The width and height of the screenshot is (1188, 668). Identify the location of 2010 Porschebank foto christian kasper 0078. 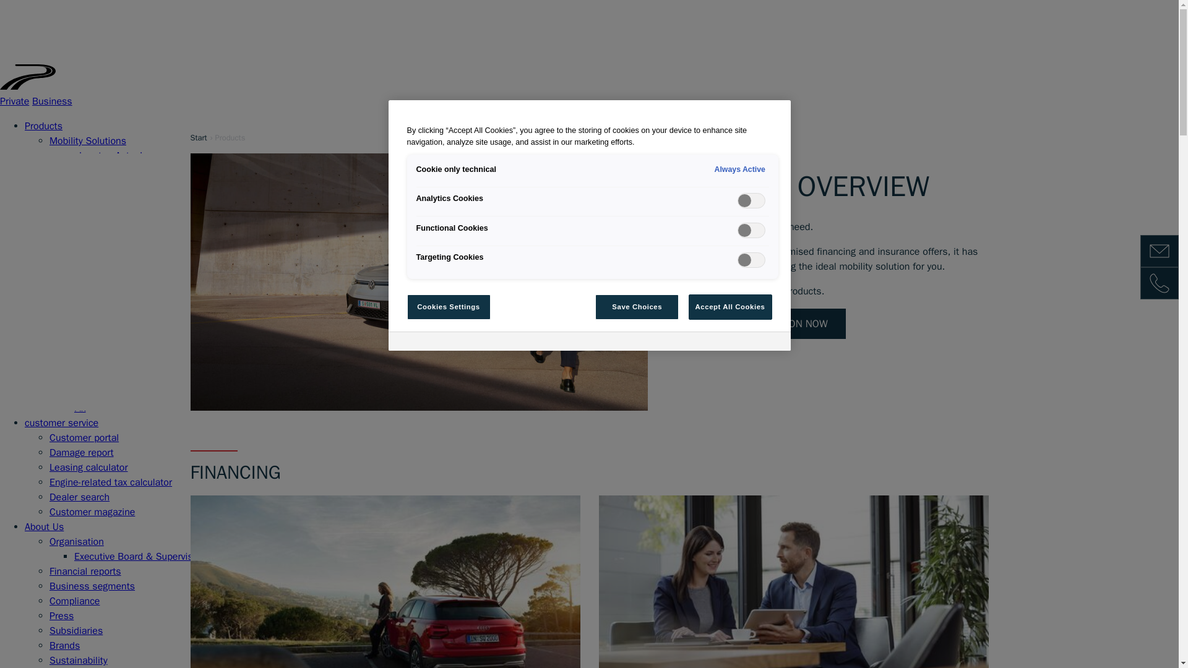
(793, 581).